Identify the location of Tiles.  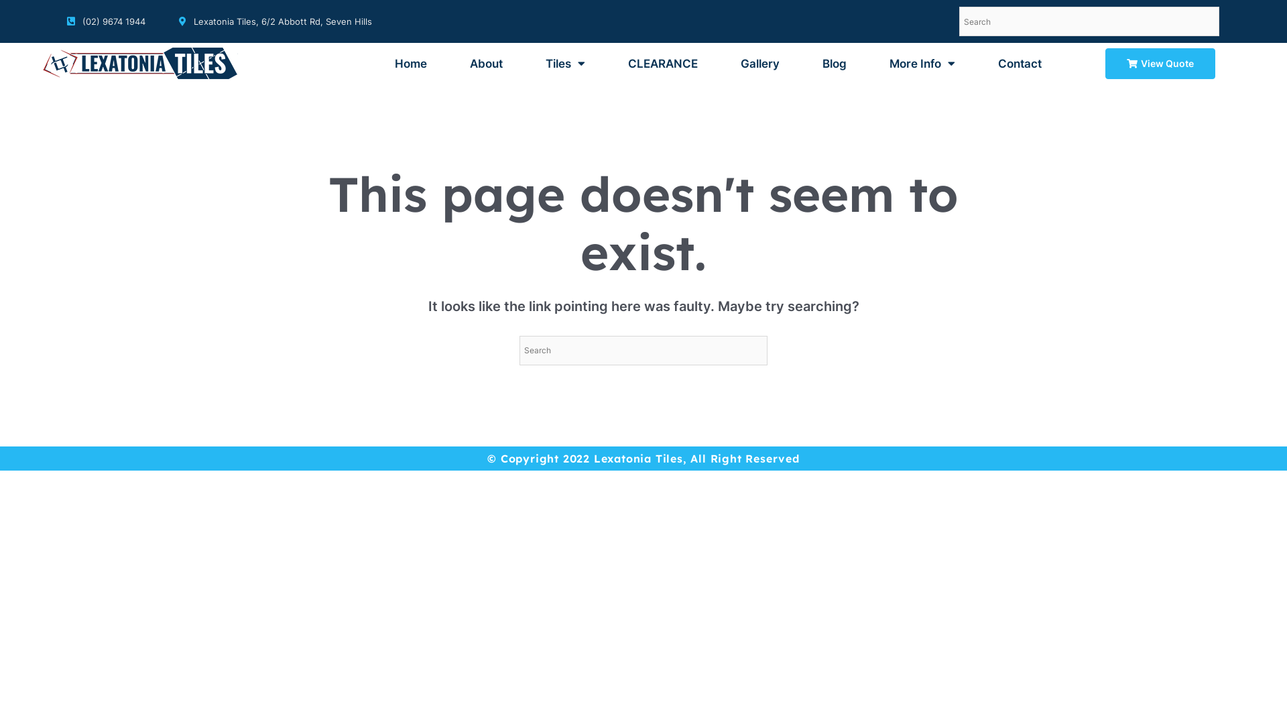
(566, 64).